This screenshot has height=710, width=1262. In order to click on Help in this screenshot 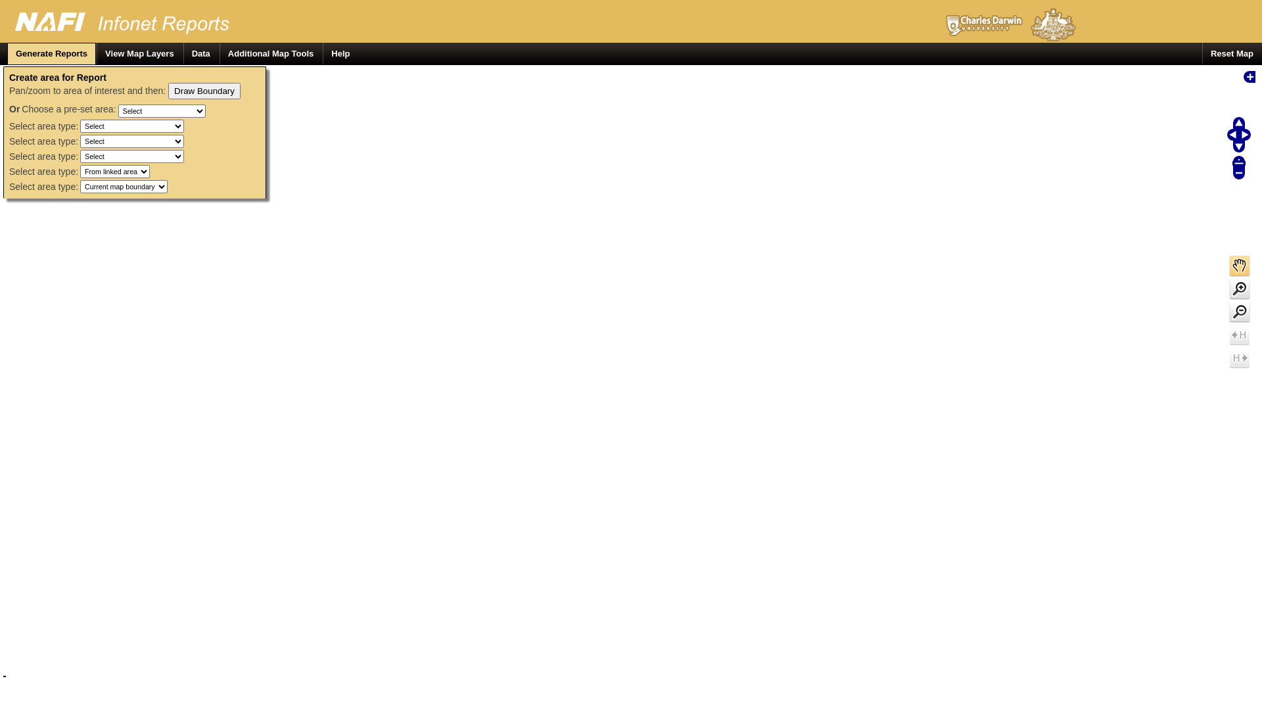, I will do `click(340, 54)`.